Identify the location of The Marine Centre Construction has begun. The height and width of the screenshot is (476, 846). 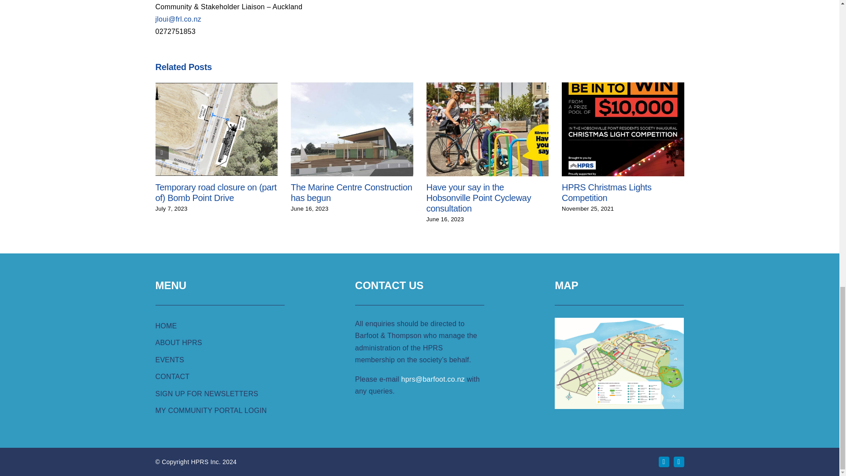
(352, 192).